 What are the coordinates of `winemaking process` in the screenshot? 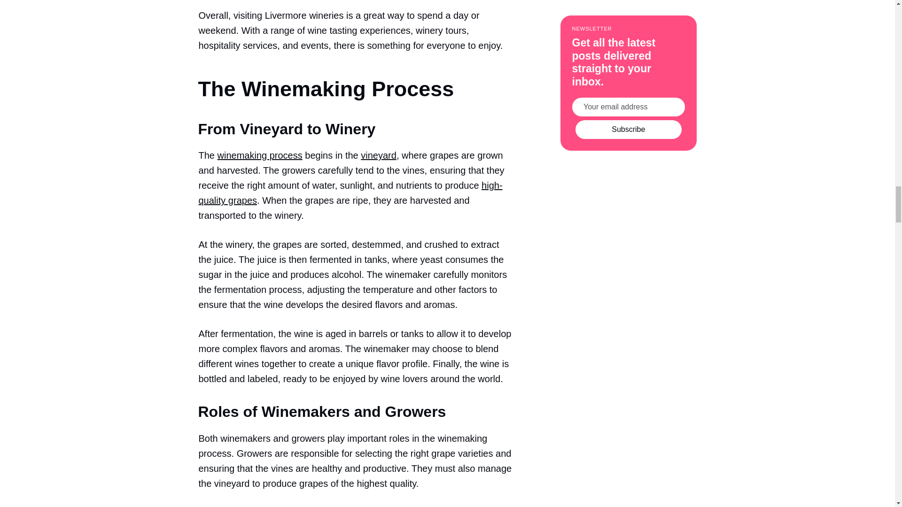 It's located at (259, 155).